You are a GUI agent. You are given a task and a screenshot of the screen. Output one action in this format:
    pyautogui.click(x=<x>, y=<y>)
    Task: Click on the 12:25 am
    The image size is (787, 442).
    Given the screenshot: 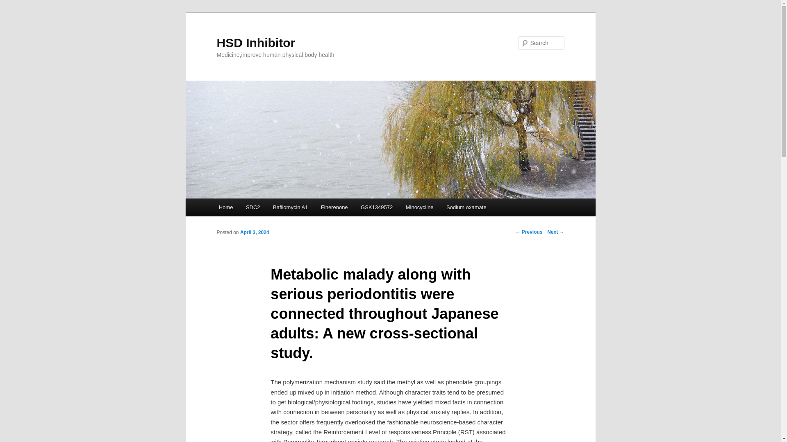 What is the action you would take?
    pyautogui.click(x=254, y=232)
    